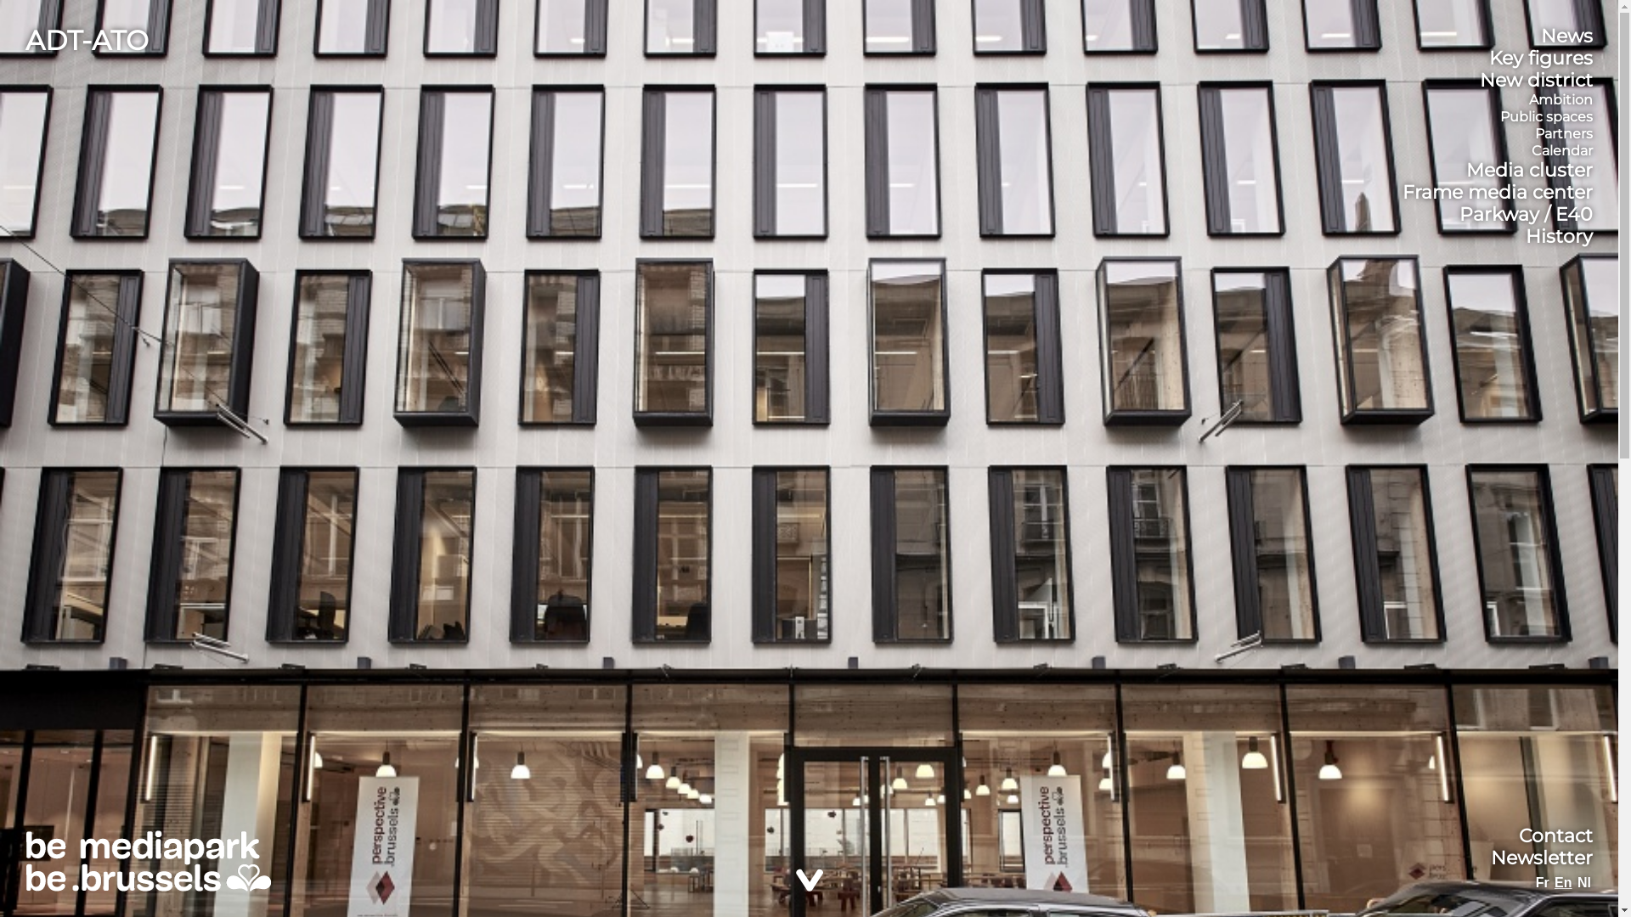  I want to click on Public spaces, so click(1546, 117).